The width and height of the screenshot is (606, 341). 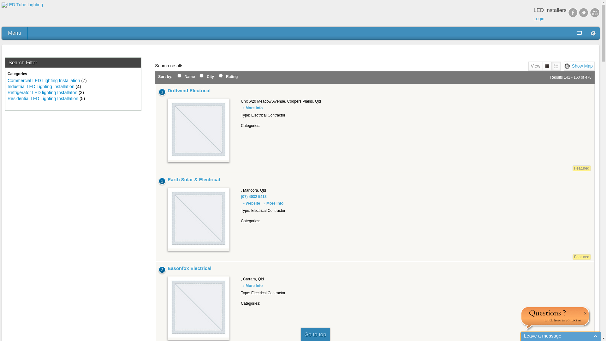 I want to click on (07) 4032 5413, so click(x=254, y=197).